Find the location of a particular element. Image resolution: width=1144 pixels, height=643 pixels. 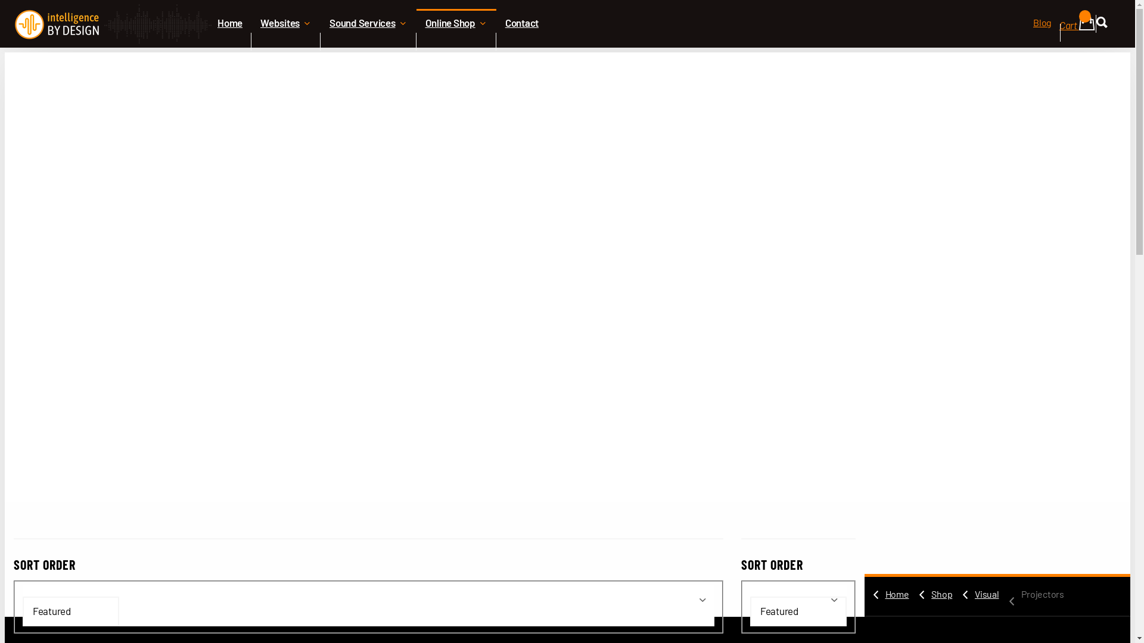

Skip to the content is located at coordinates (567, 10).